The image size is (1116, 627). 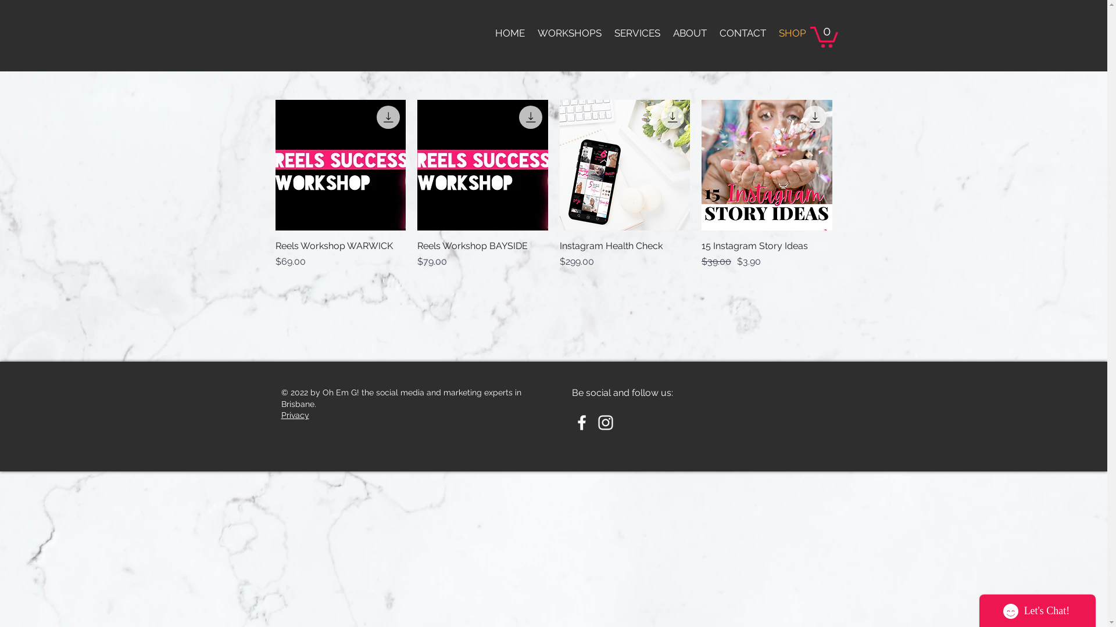 What do you see at coordinates (689, 33) in the screenshot?
I see `ABOUT` at bounding box center [689, 33].